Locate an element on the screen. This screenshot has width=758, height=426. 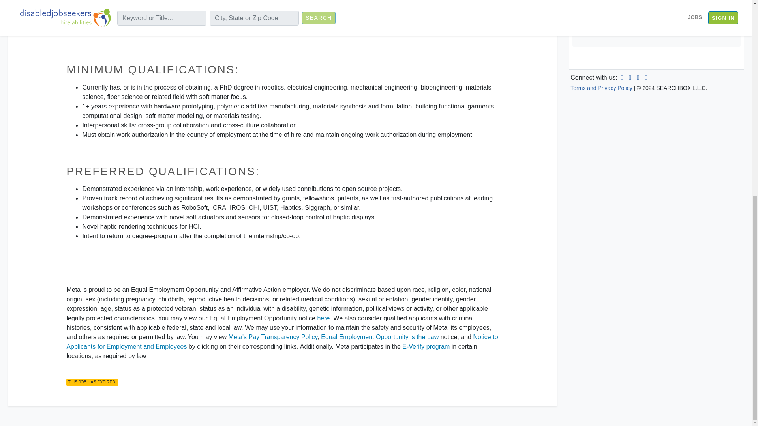
Link to Twitter is located at coordinates (638, 77).